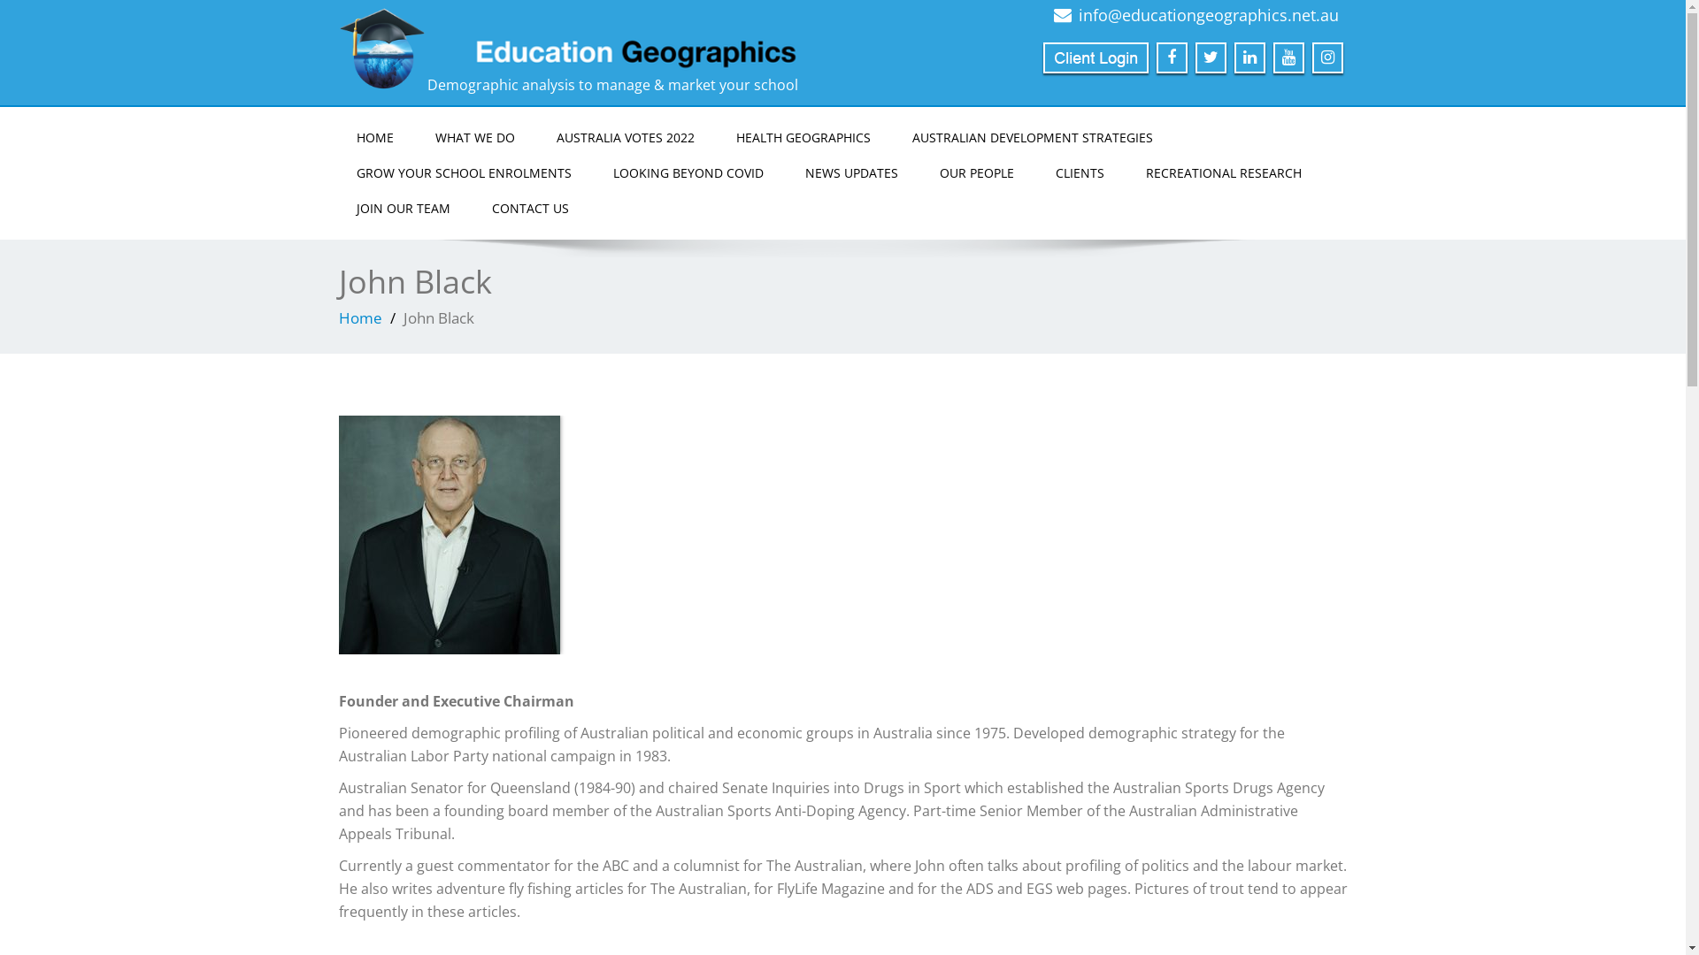  Describe the element at coordinates (1080, 173) in the screenshot. I see `CLIENTS` at that location.